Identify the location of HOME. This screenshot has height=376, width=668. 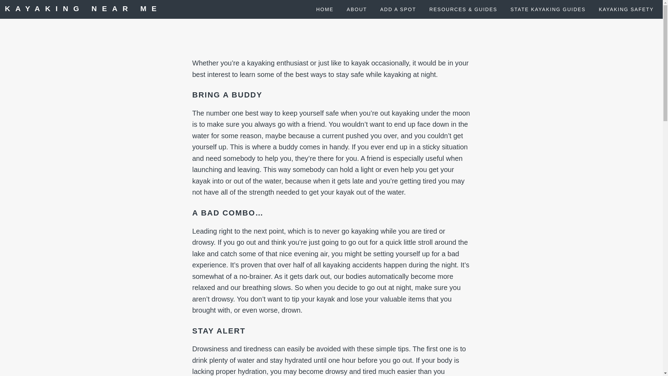
(325, 9).